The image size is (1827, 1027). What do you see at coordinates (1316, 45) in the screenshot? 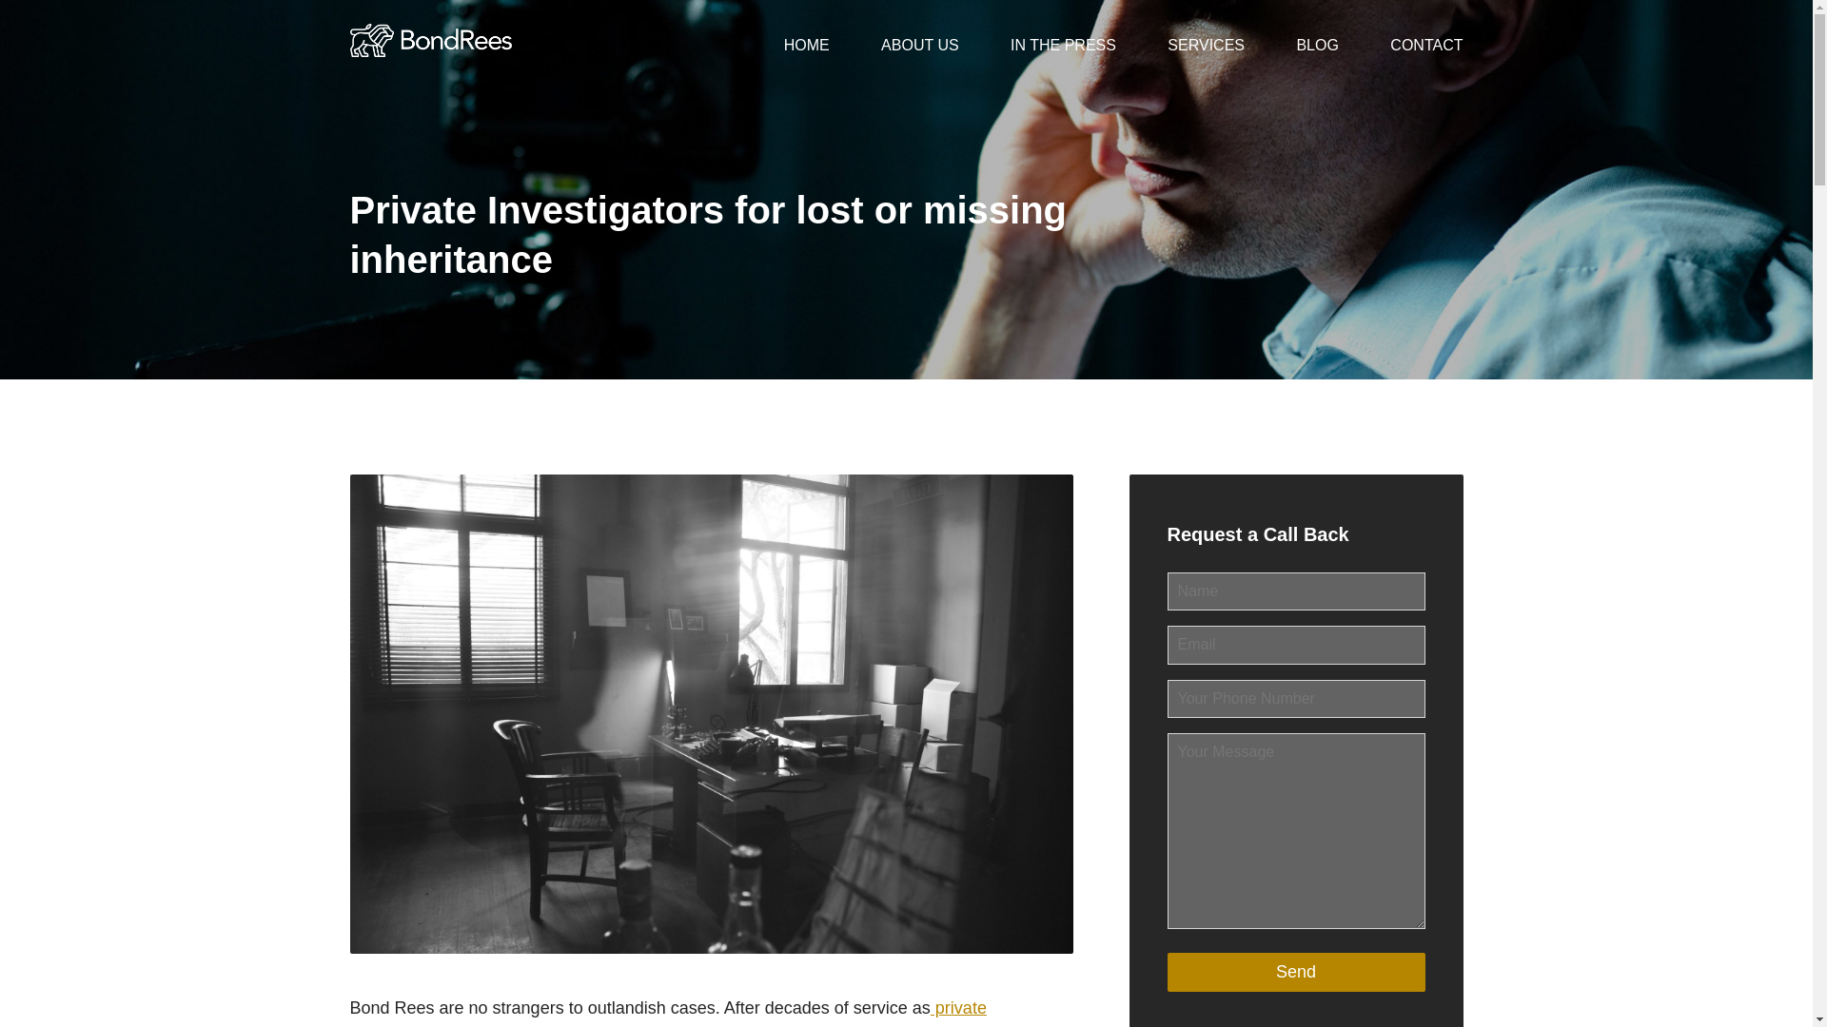
I see `BLOG` at bounding box center [1316, 45].